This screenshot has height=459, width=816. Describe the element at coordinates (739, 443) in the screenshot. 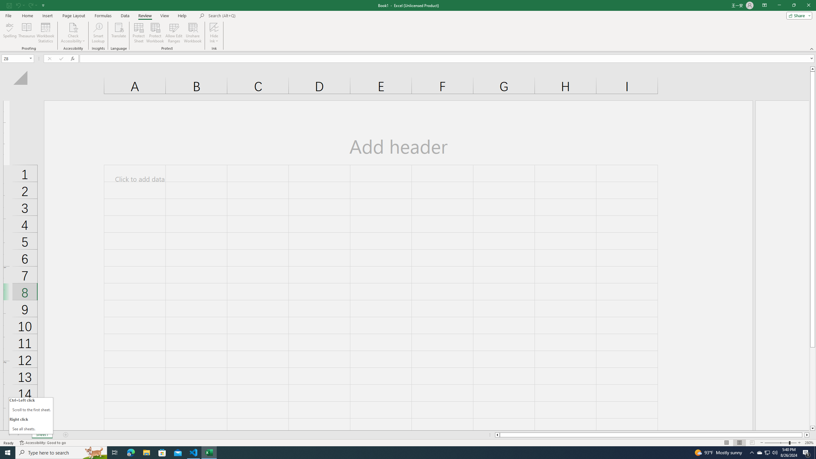

I see `Page Layout` at that location.